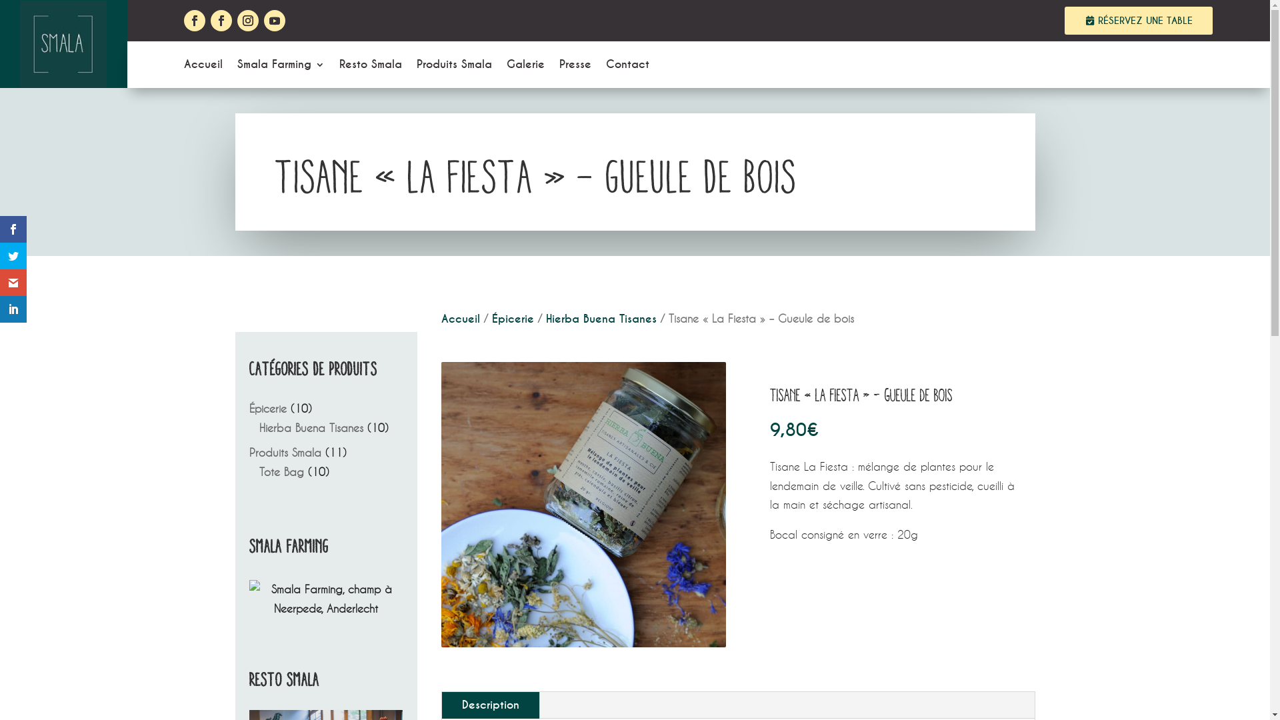 The width and height of the screenshot is (1280, 720). I want to click on Contact, so click(628, 67).